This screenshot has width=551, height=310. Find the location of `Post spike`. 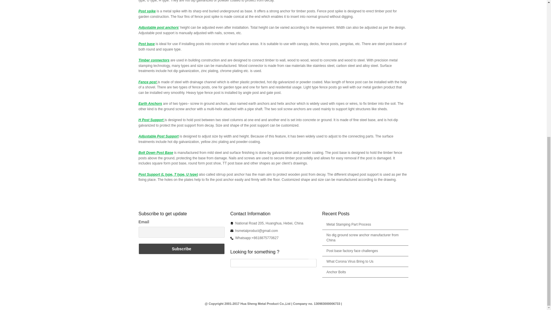

Post spike is located at coordinates (147, 11).